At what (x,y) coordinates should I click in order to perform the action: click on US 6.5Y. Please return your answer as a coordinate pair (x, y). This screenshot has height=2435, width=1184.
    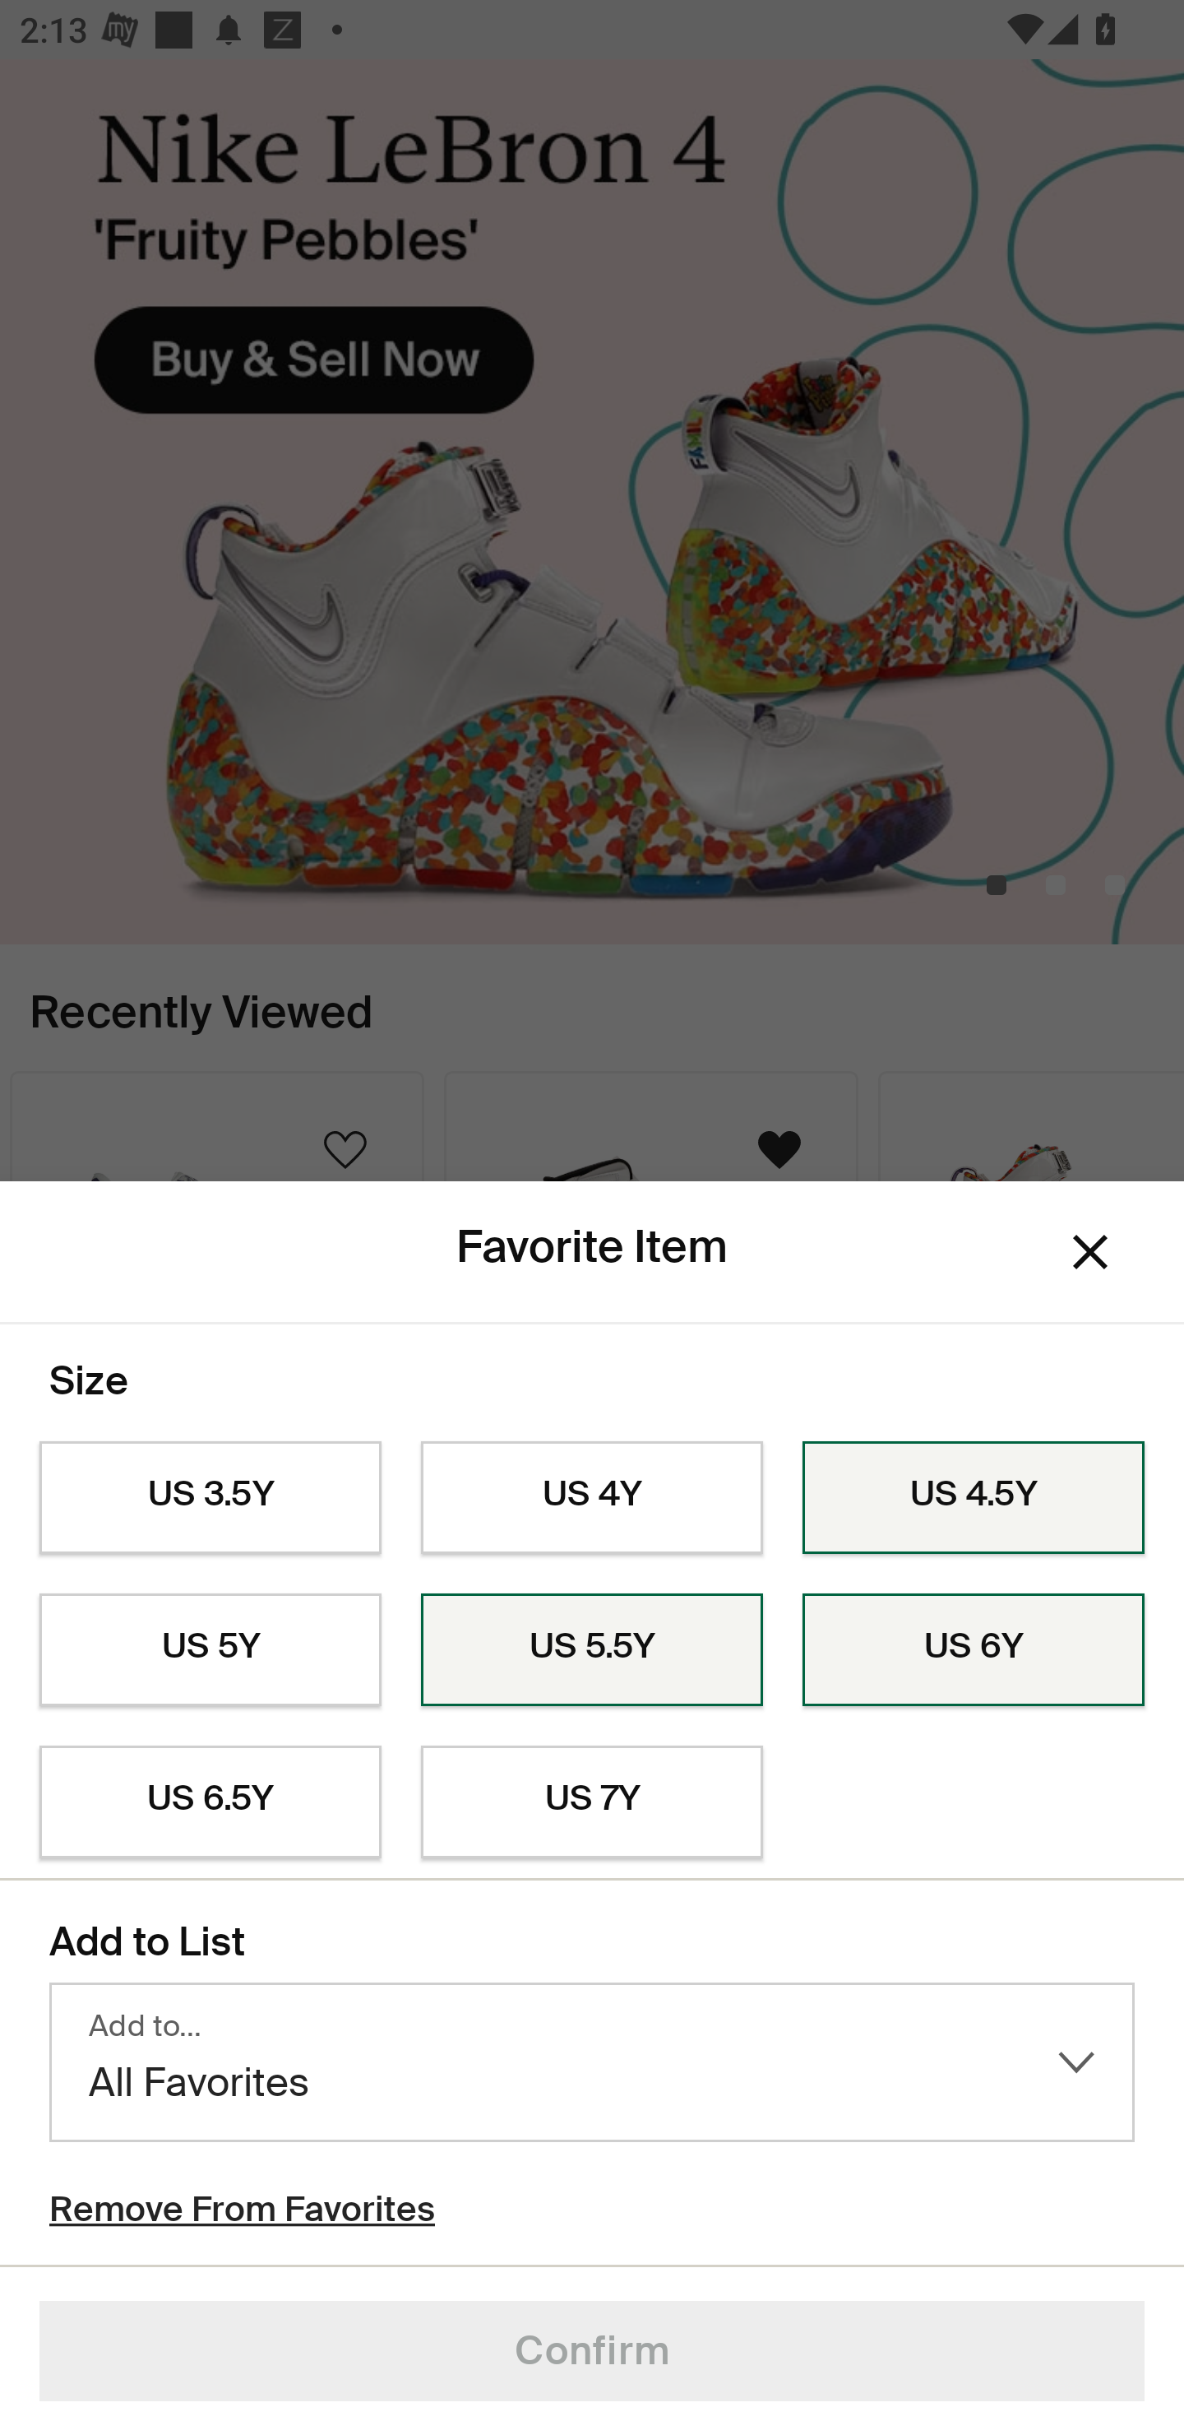
    Looking at the image, I should click on (210, 1803).